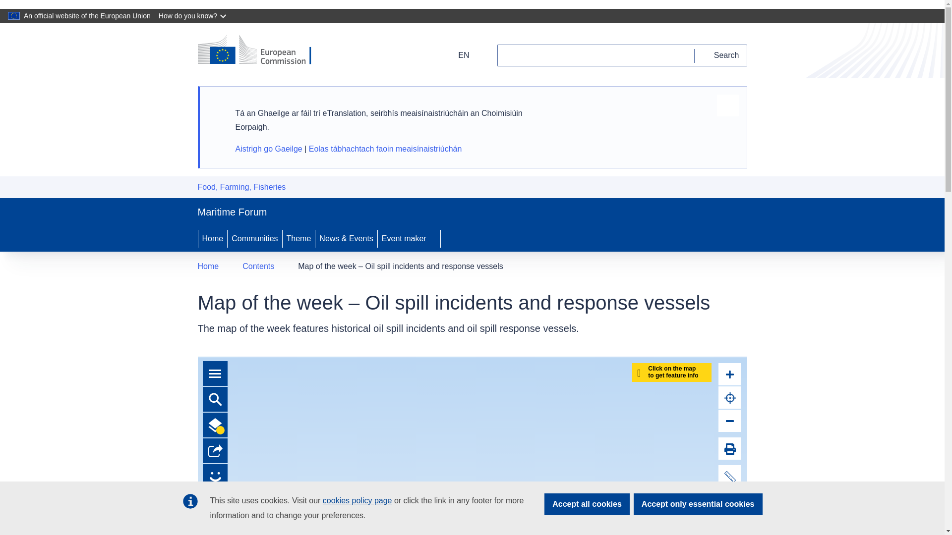  I want to click on Search, so click(721, 55).